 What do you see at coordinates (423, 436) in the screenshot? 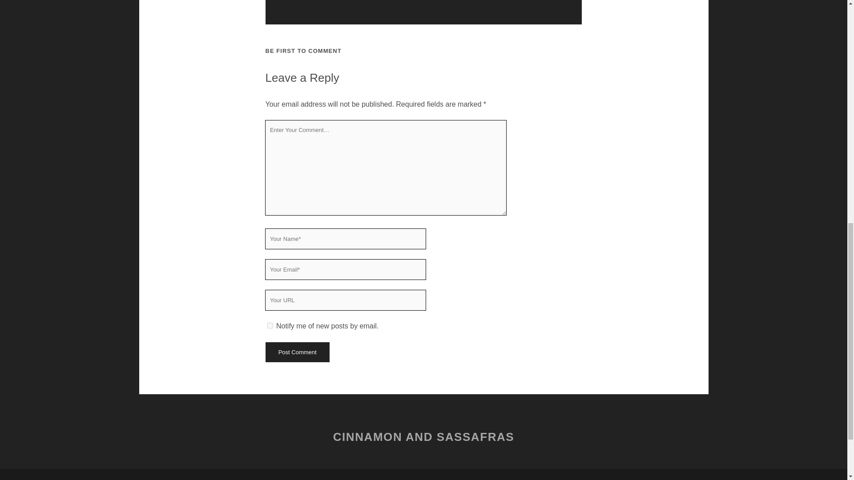
I see `CINNAMON AND SASSAFRAS` at bounding box center [423, 436].